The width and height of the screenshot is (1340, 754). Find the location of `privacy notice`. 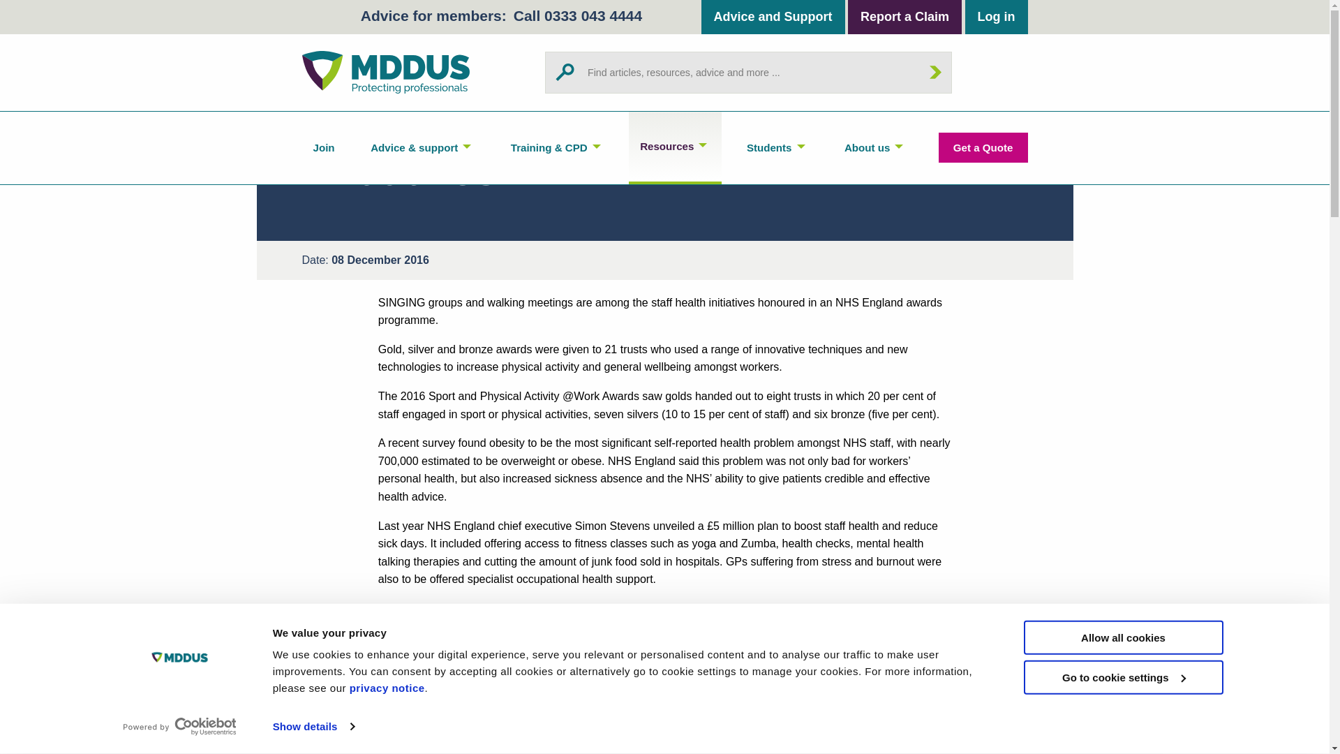

privacy notice is located at coordinates (387, 688).